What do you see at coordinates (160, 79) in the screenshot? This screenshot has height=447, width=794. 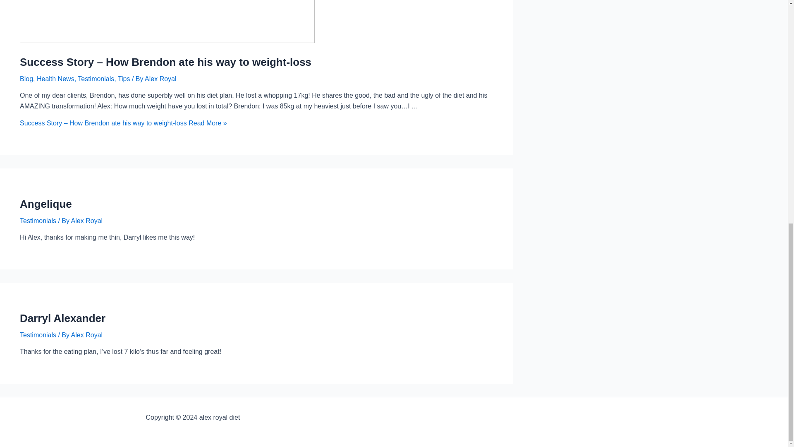 I see `View all posts by Alex Royal` at bounding box center [160, 79].